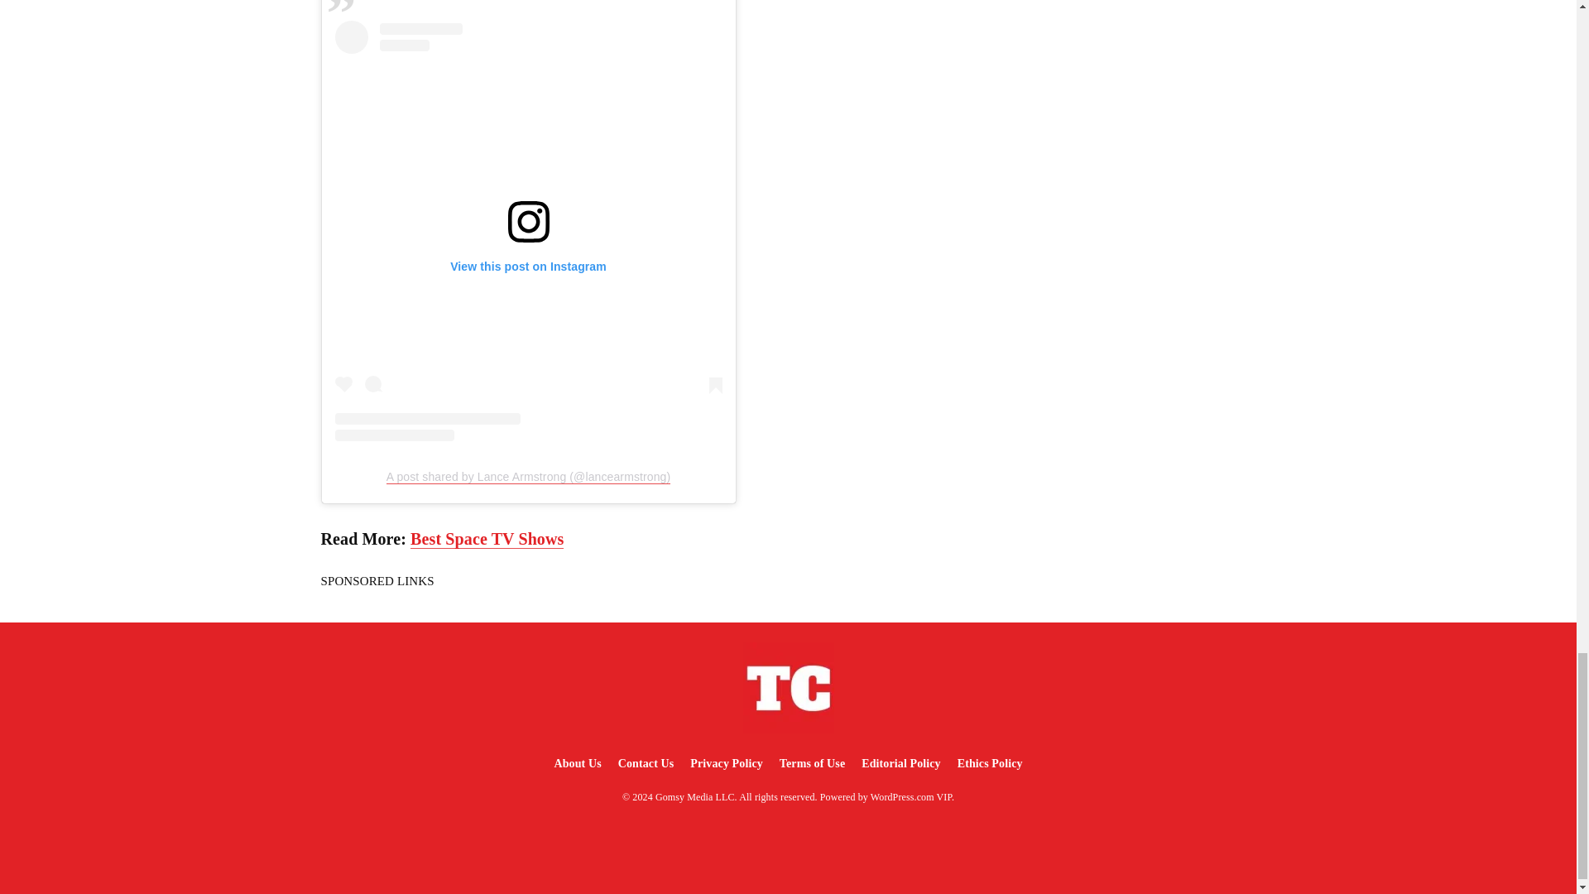  What do you see at coordinates (487, 540) in the screenshot?
I see `Best Space TV Shows` at bounding box center [487, 540].